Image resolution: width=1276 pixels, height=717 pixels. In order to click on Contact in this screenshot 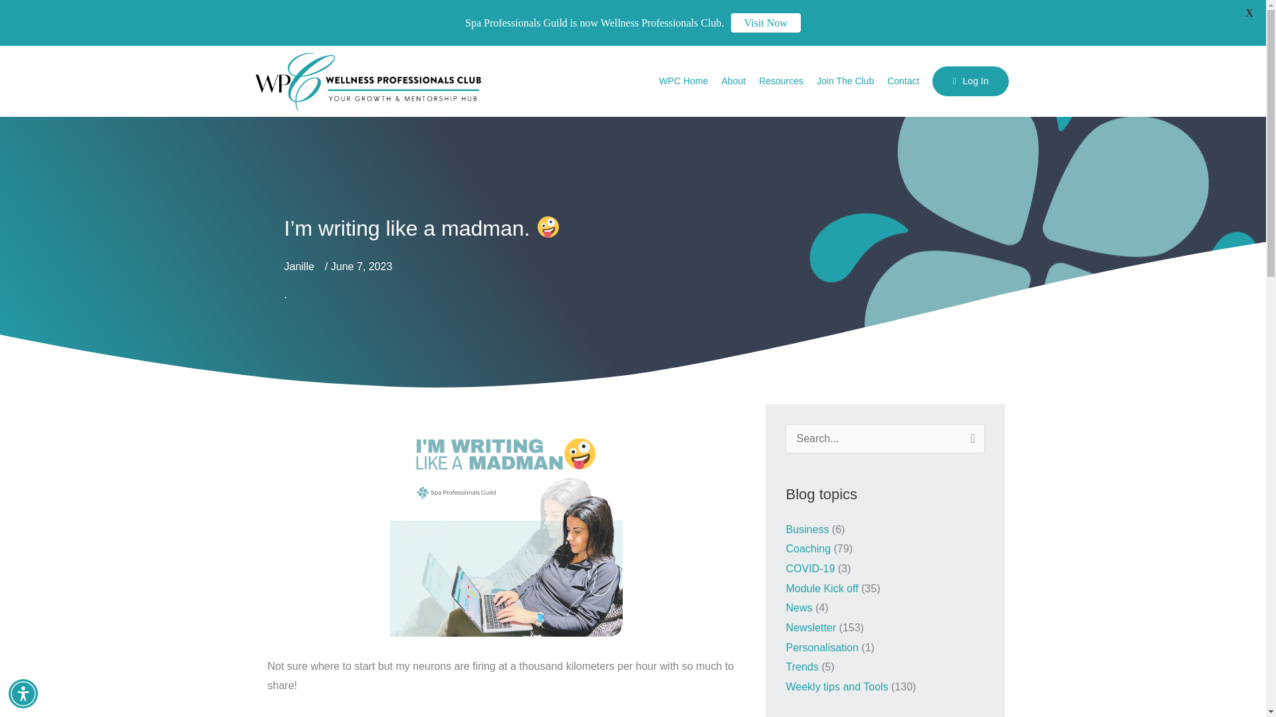, I will do `click(903, 81)`.